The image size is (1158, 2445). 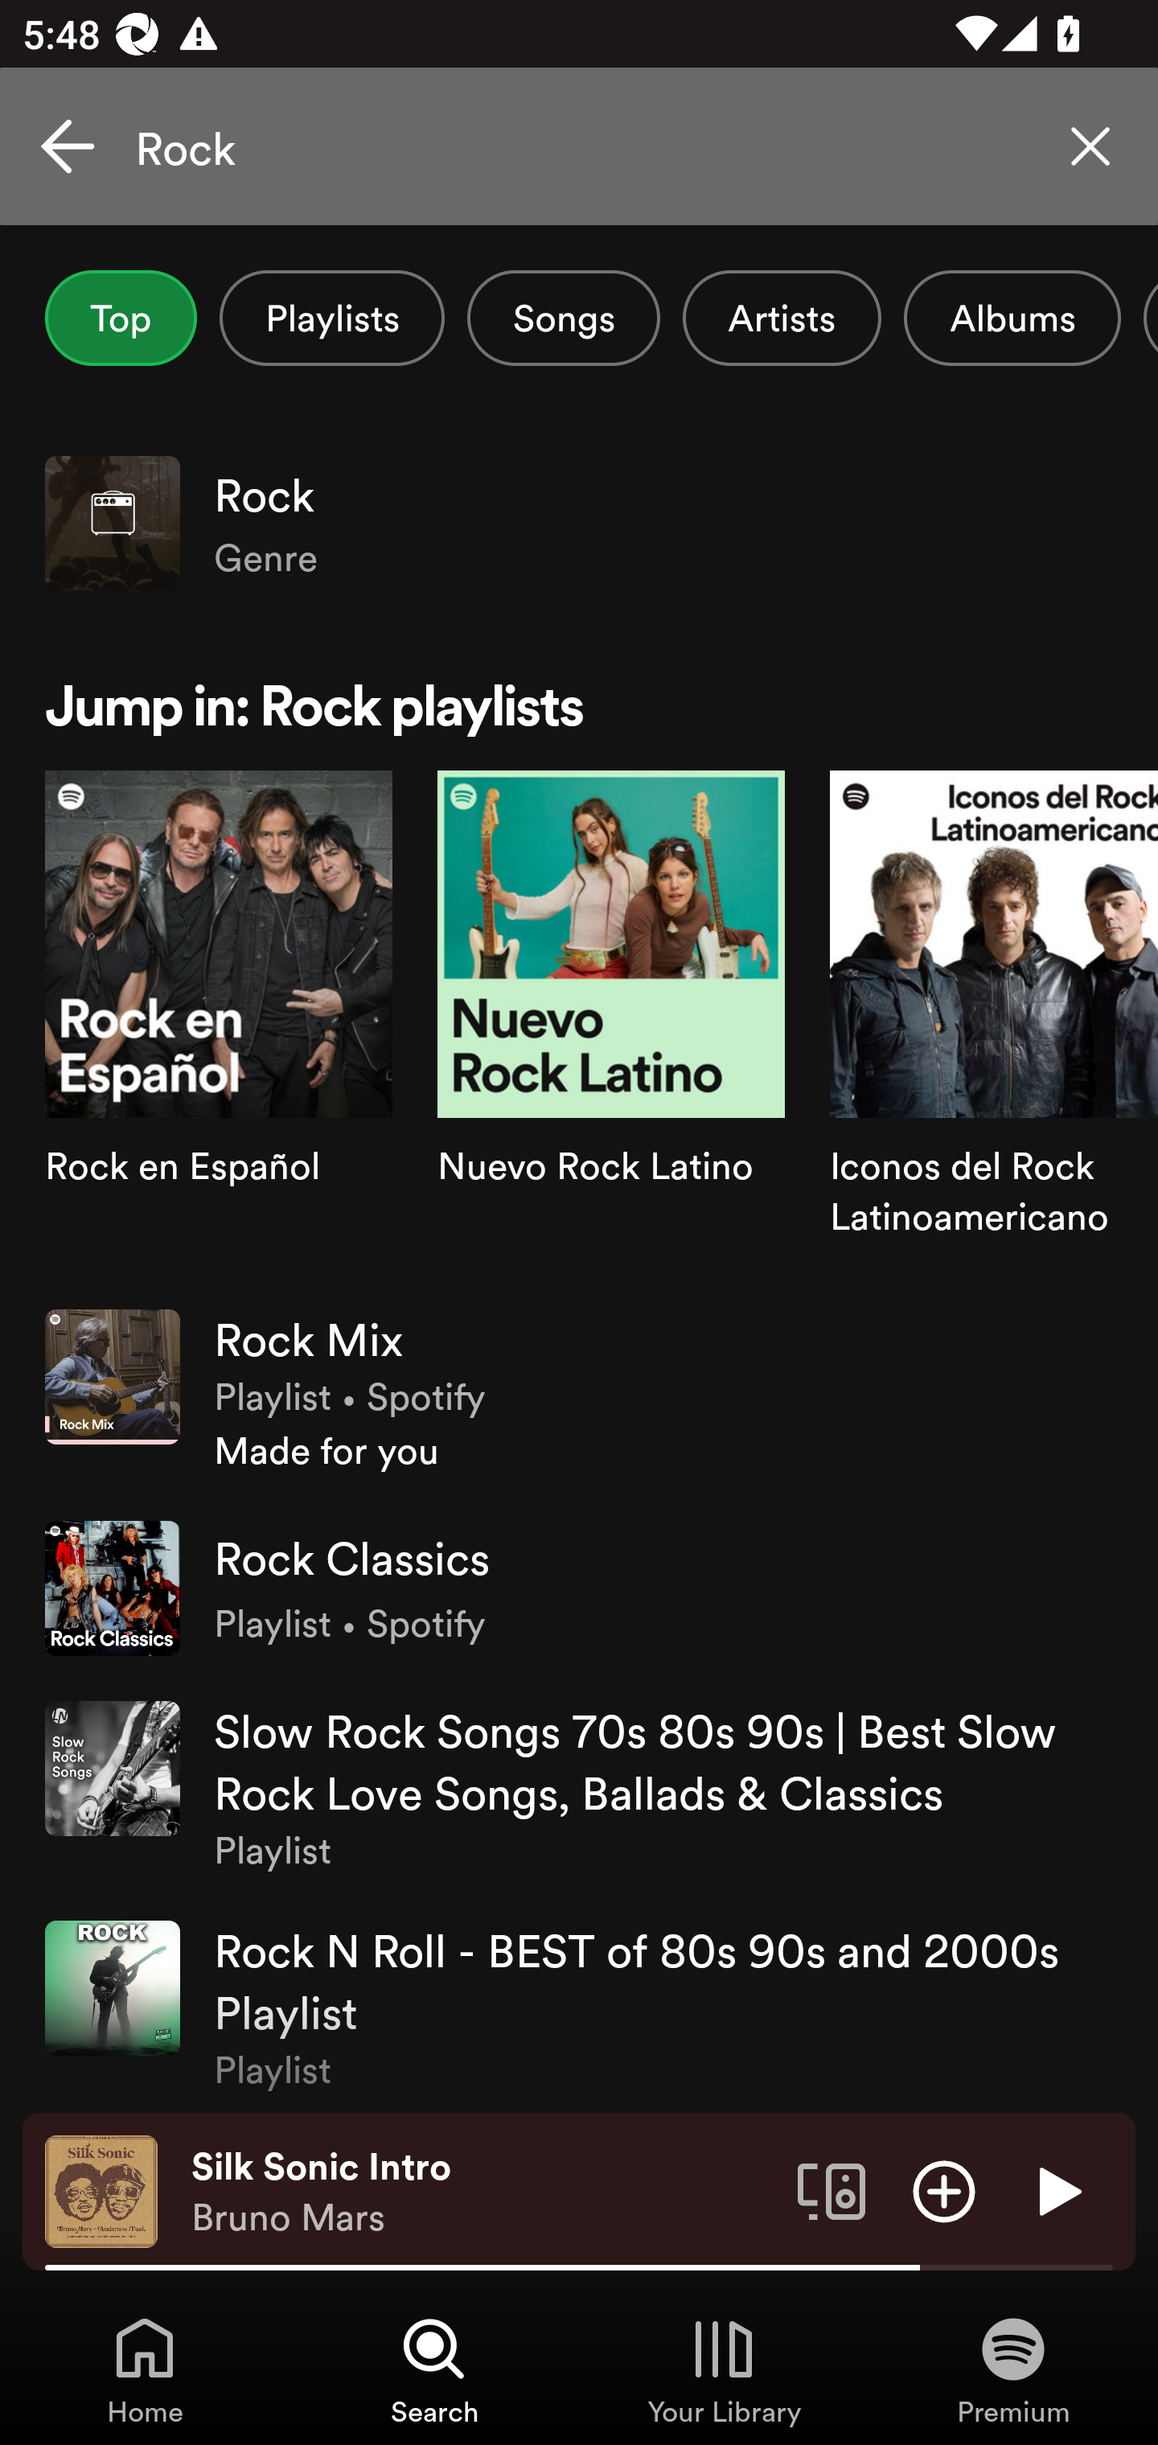 What do you see at coordinates (121, 318) in the screenshot?
I see `Top` at bounding box center [121, 318].